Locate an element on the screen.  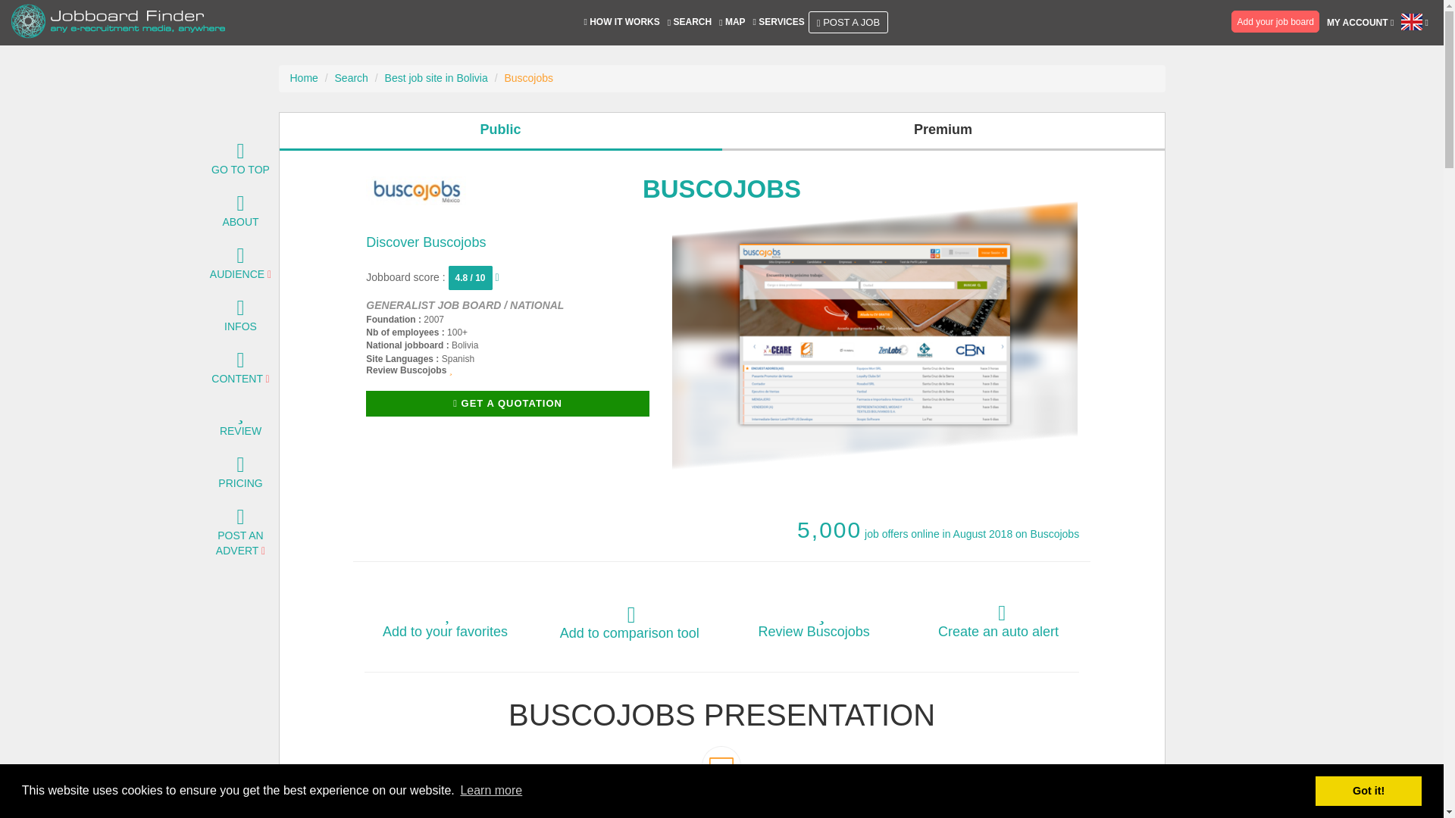
POST A JOB is located at coordinates (690, 21).